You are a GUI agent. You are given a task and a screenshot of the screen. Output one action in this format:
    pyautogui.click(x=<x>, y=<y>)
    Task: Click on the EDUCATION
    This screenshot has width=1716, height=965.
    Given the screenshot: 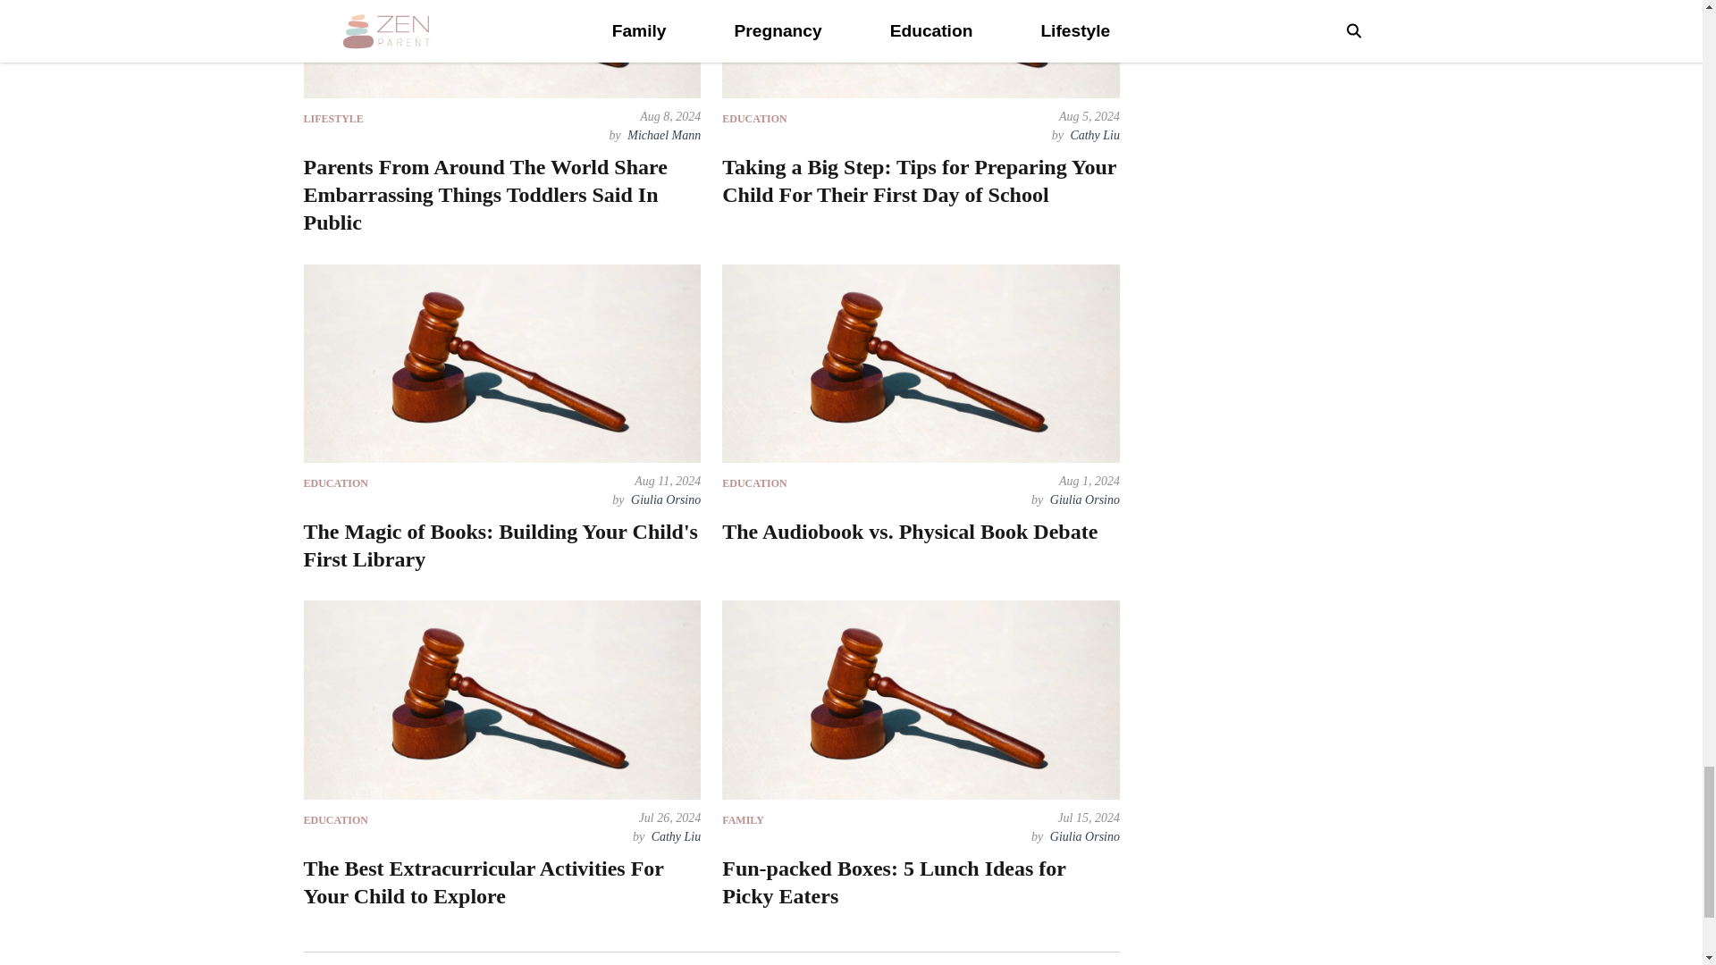 What is the action you would take?
    pyautogui.click(x=336, y=482)
    